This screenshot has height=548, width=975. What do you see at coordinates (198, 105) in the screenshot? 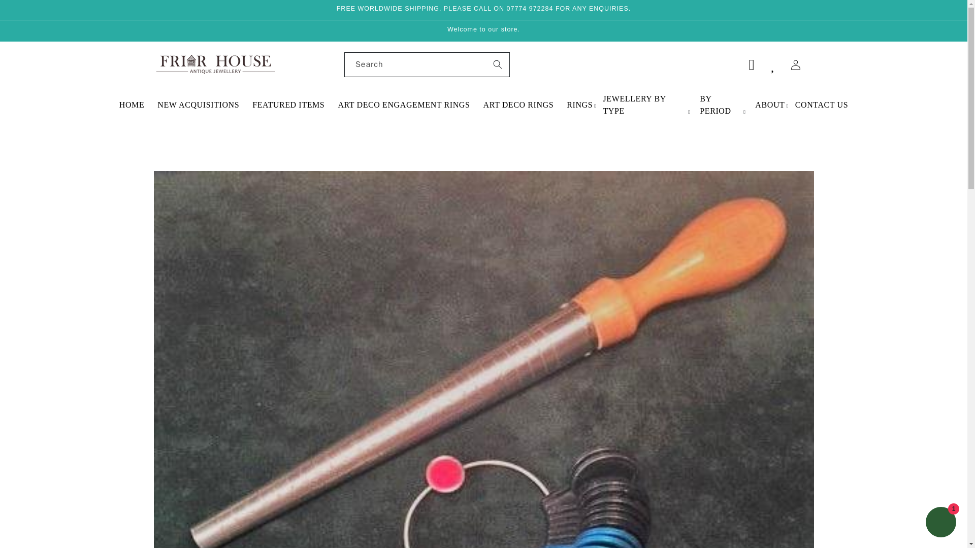
I see `NEW ACQUISITIONS` at bounding box center [198, 105].